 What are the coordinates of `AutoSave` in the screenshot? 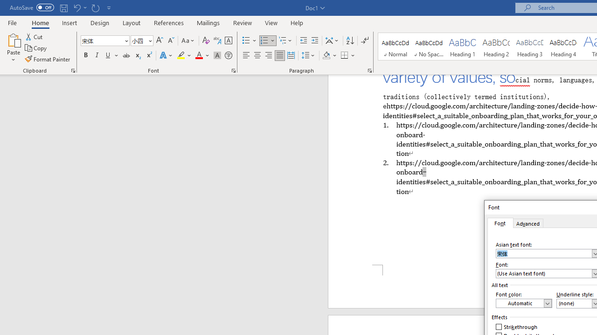 It's located at (32, 7).